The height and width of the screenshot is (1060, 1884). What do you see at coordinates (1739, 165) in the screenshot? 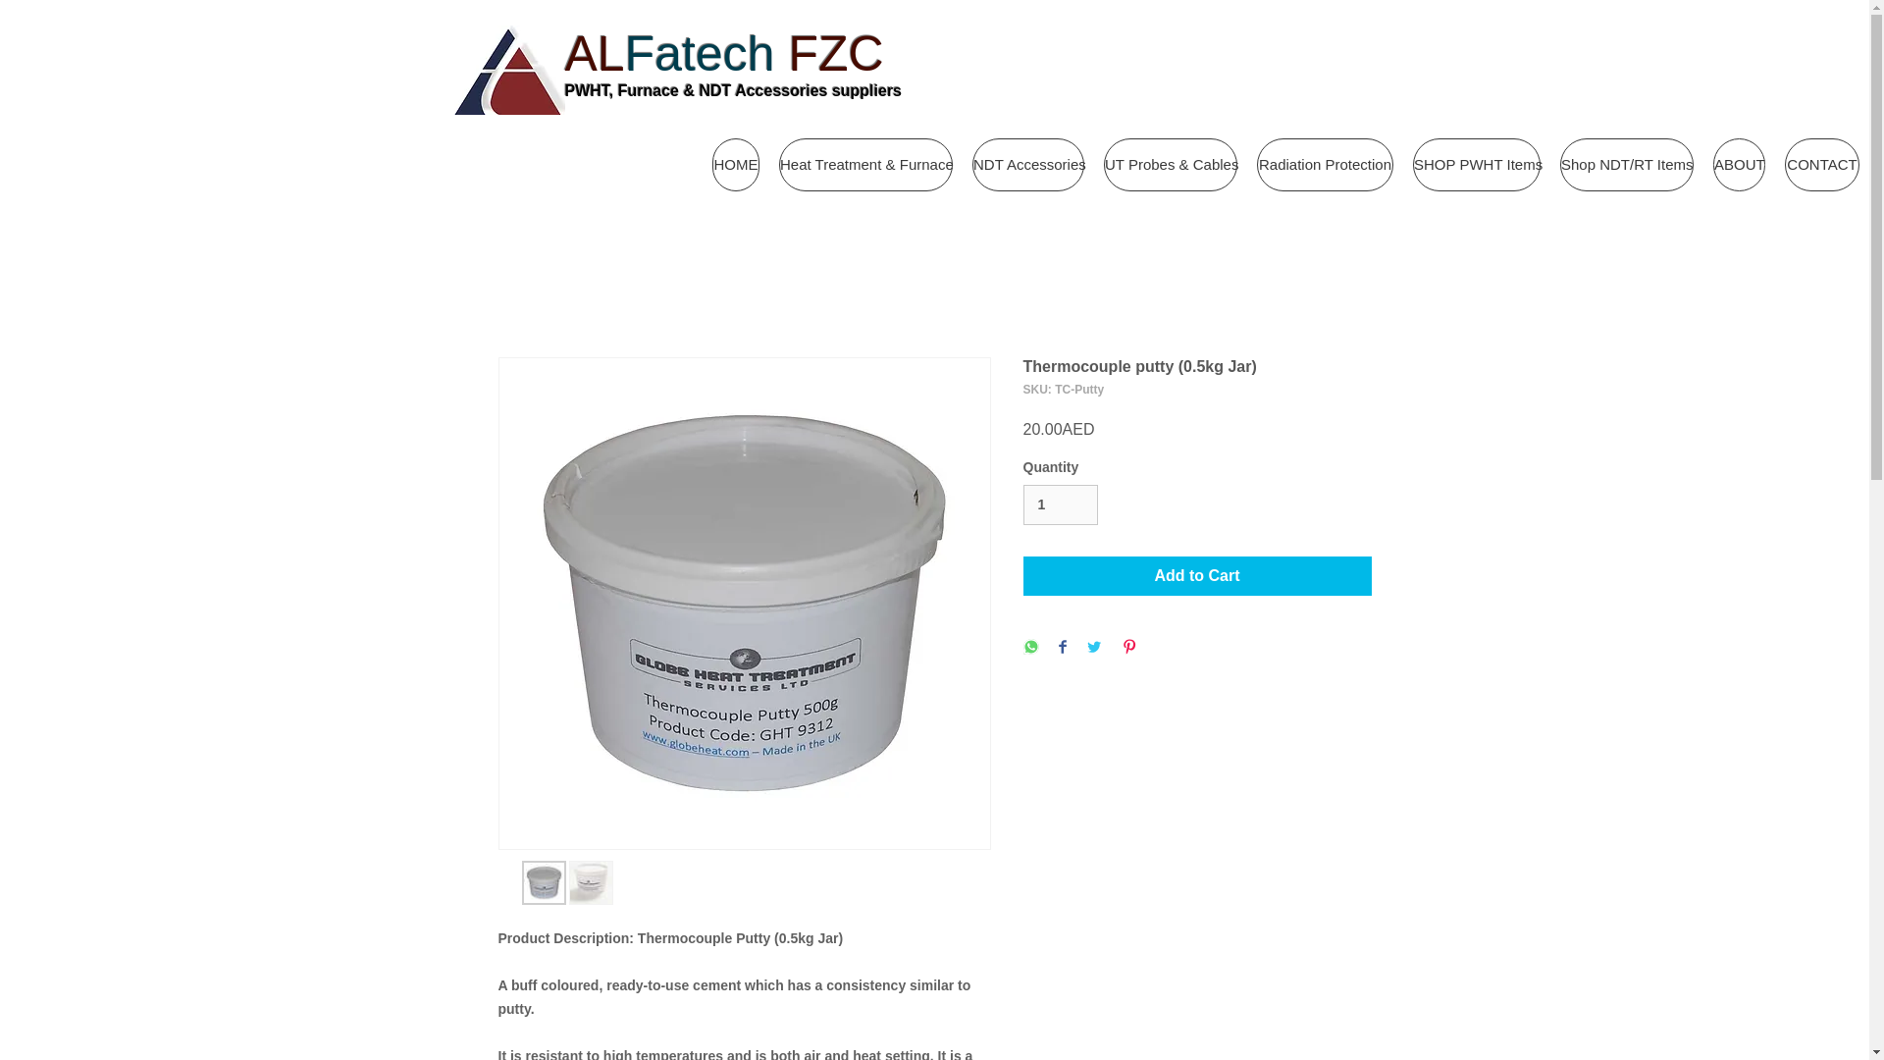
I see `ABOUT` at bounding box center [1739, 165].